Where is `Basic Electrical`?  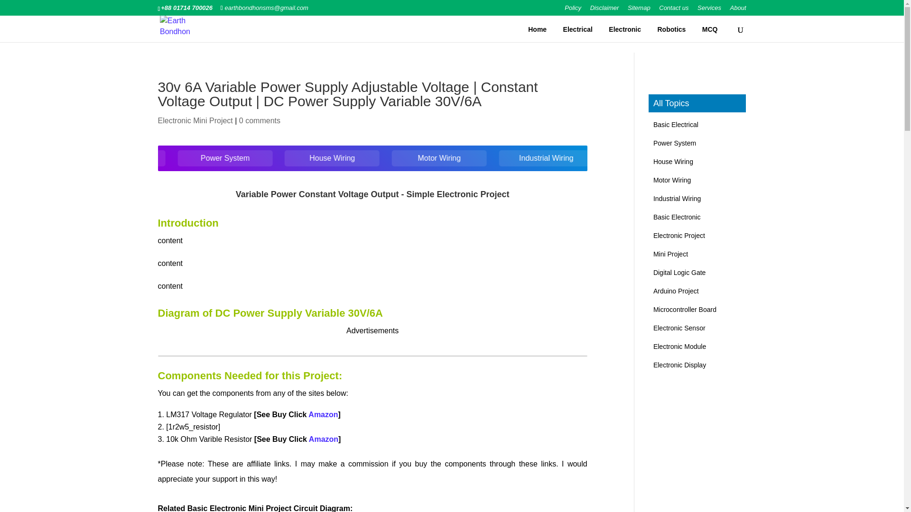
Basic Electrical is located at coordinates (178, 158).